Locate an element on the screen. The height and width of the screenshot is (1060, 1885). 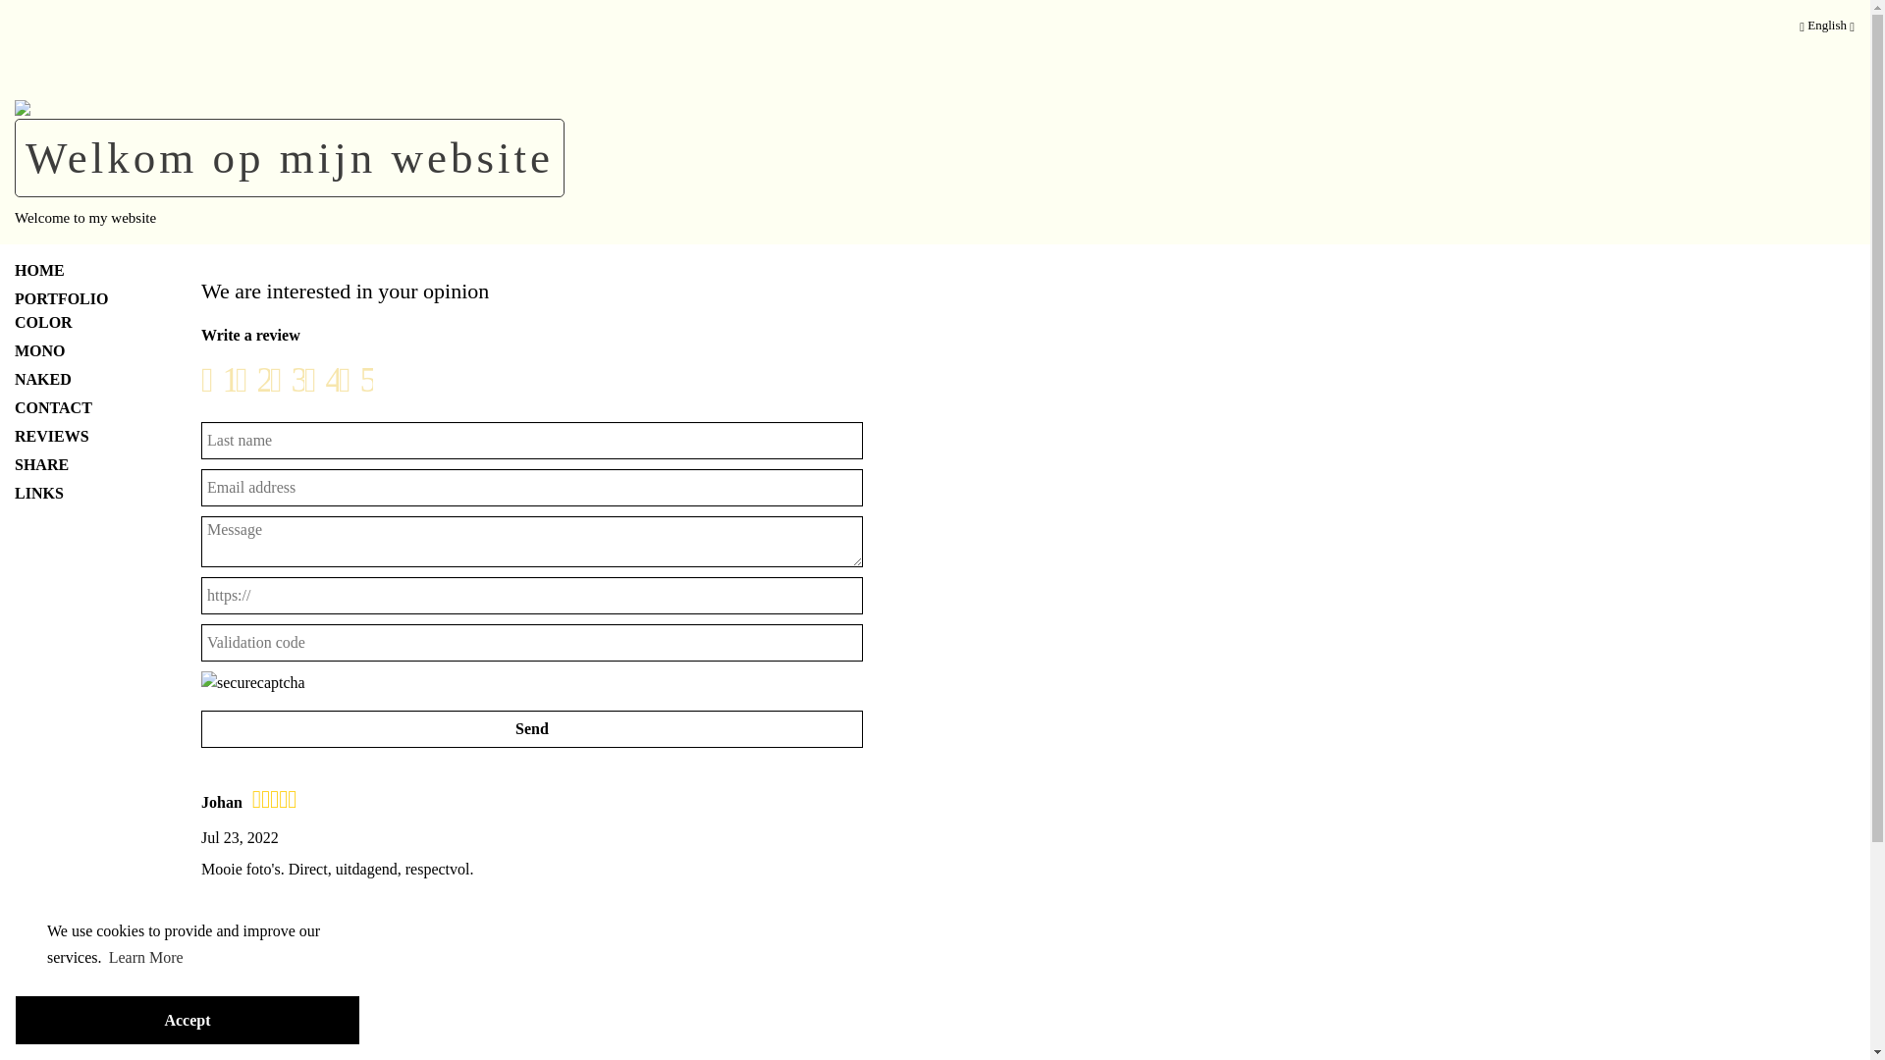
English is located at coordinates (1827, 28).